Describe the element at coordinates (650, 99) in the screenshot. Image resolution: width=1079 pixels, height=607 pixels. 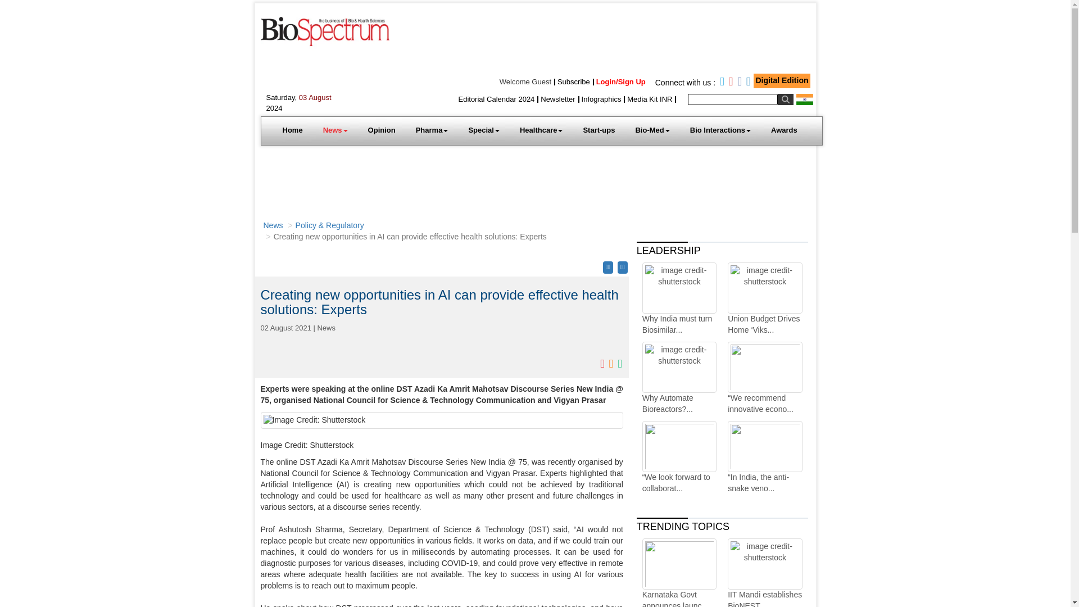
I see `Media Kit INR` at that location.